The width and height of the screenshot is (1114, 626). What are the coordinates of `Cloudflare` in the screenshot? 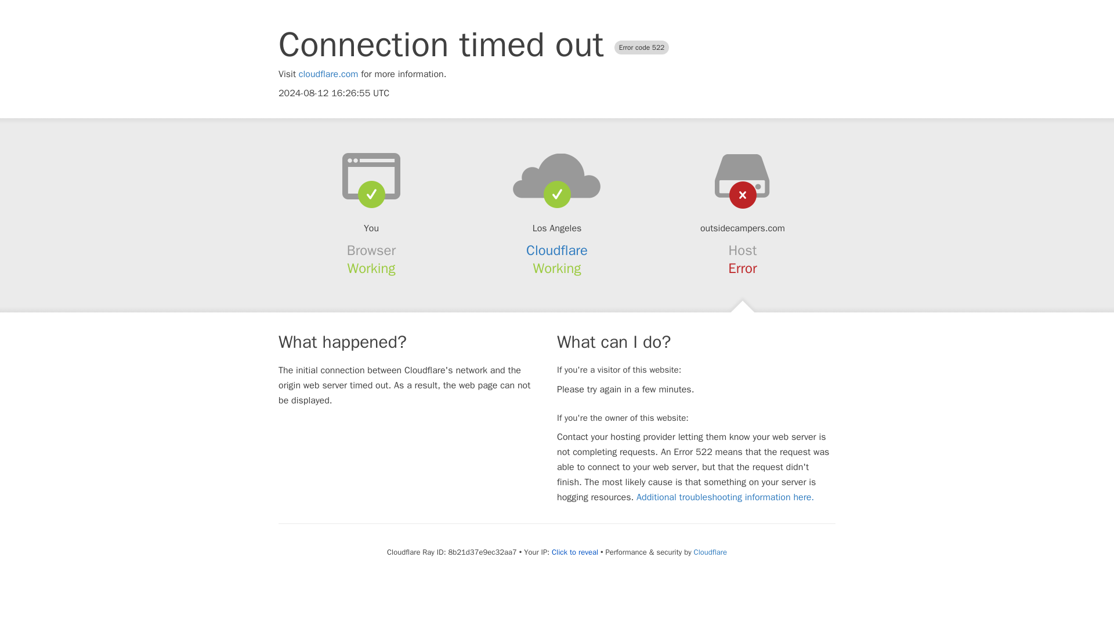 It's located at (557, 250).